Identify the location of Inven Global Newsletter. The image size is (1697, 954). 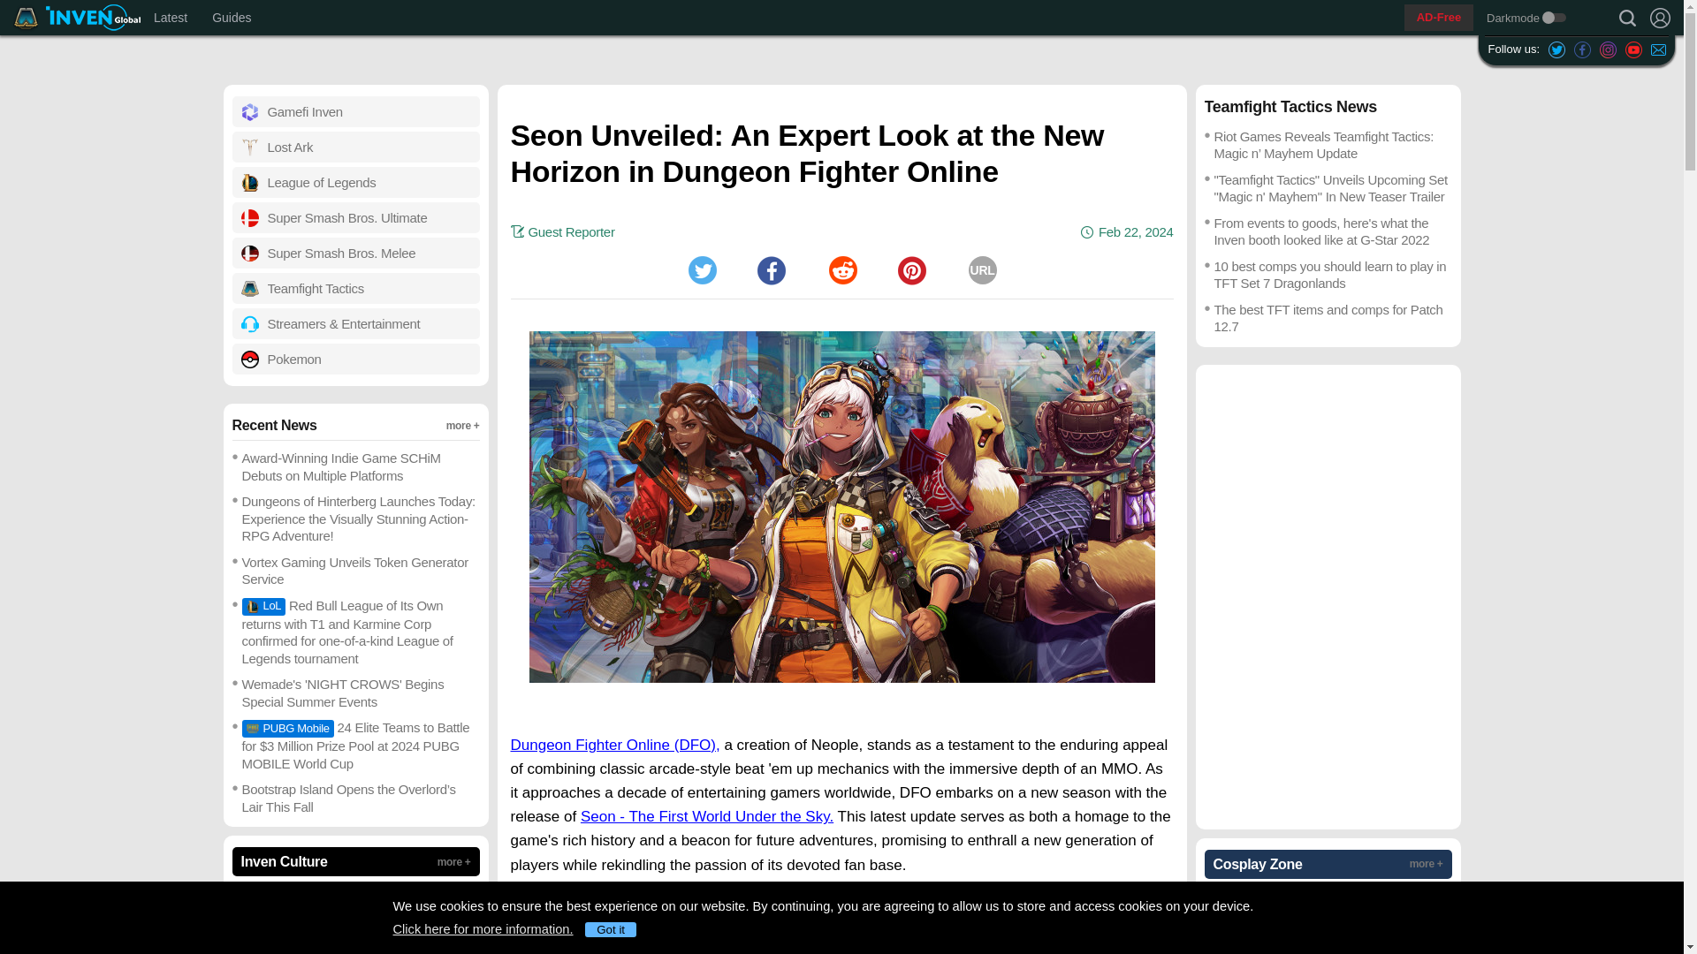
(29, 18).